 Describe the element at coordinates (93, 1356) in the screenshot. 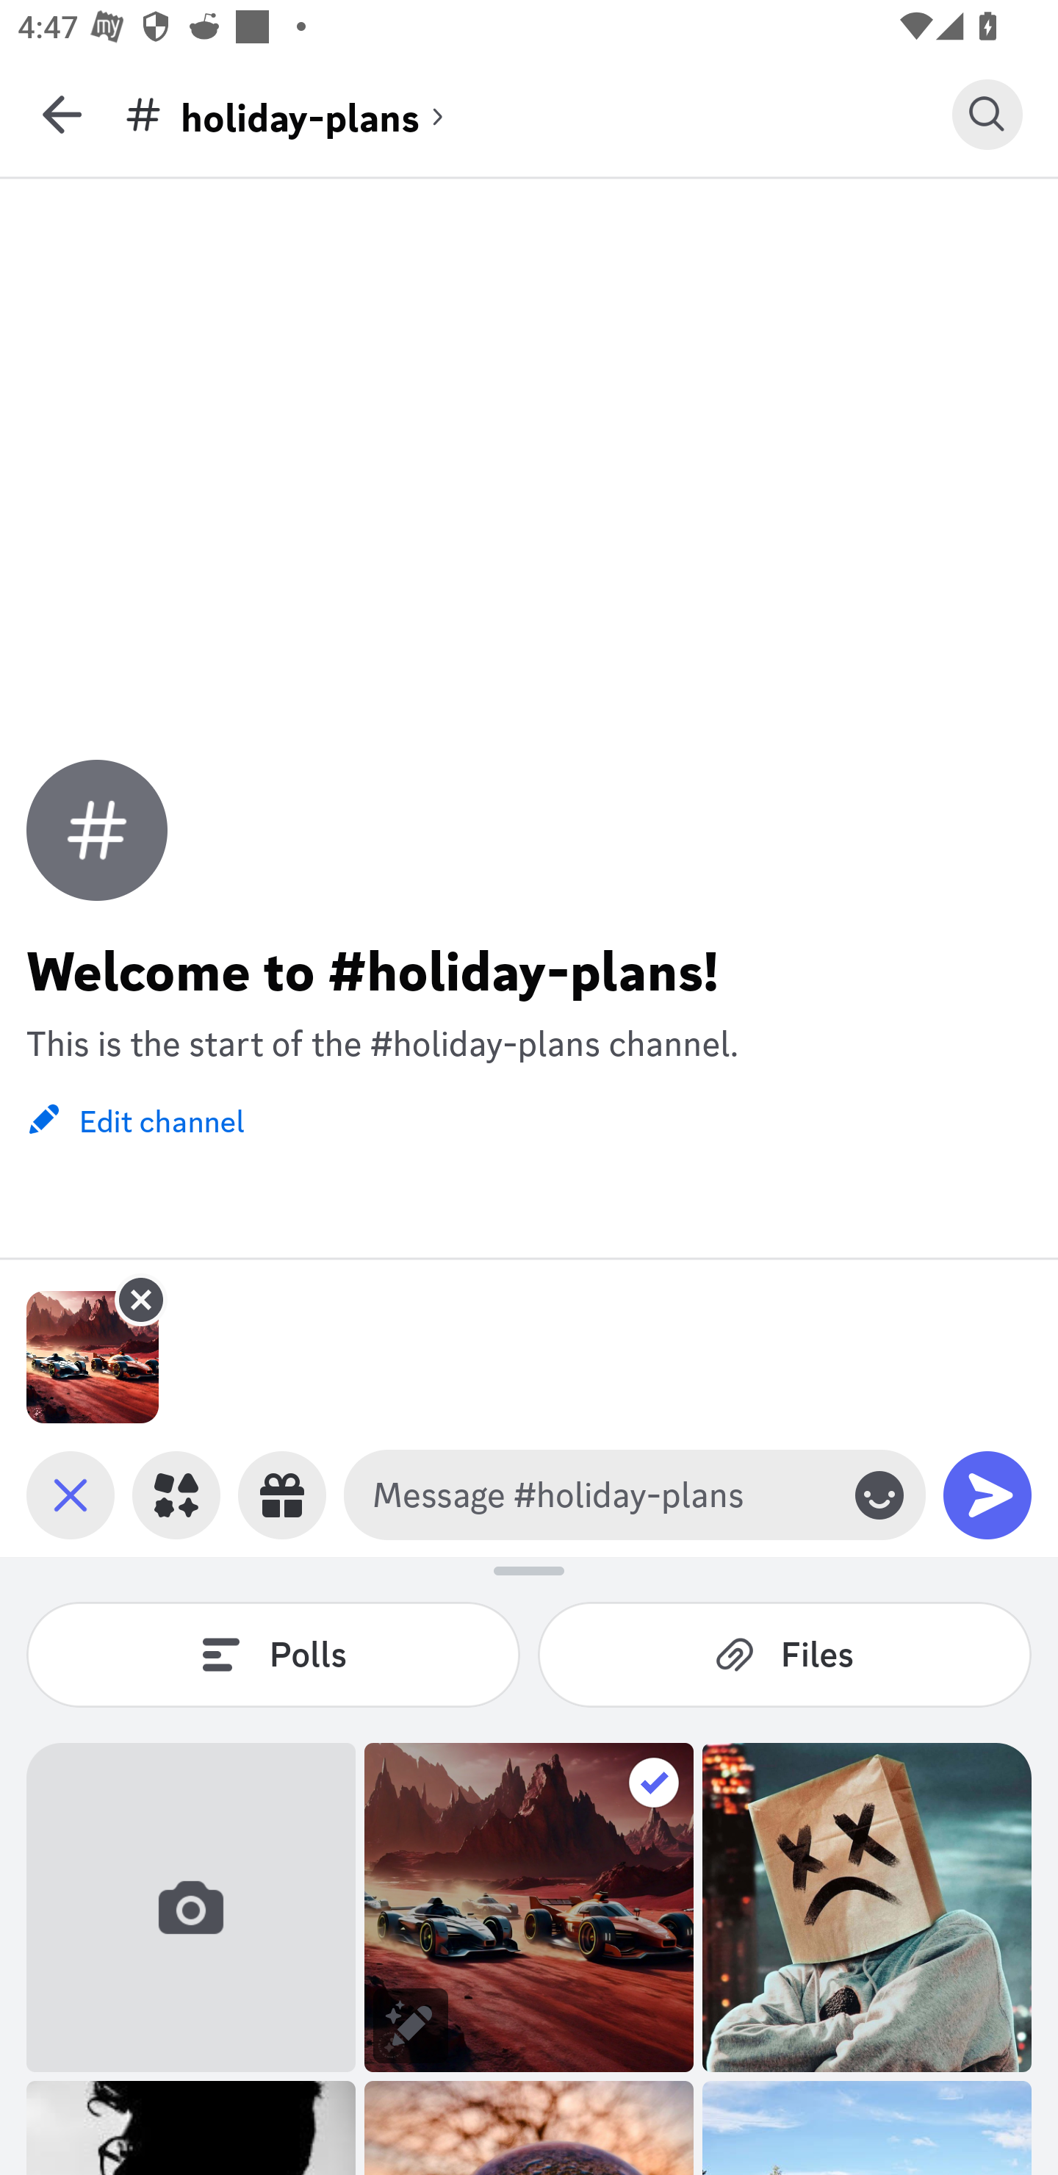

I see `Message Attachment, IMG-20240508-WA0000.jpg` at that location.